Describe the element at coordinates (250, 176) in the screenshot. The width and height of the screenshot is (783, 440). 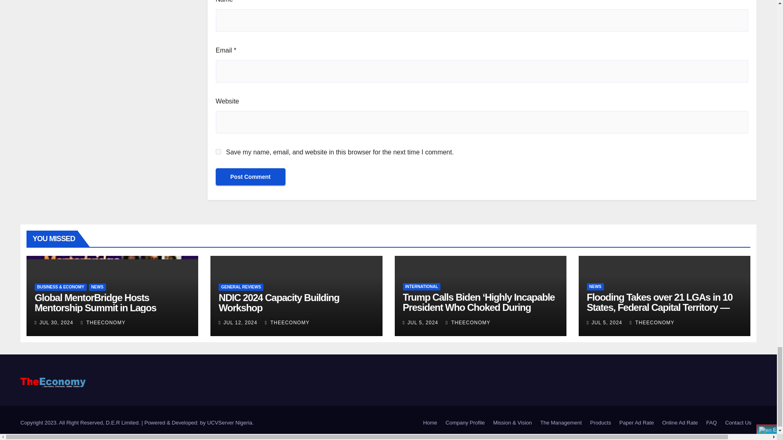
I see `Post Comment` at that location.